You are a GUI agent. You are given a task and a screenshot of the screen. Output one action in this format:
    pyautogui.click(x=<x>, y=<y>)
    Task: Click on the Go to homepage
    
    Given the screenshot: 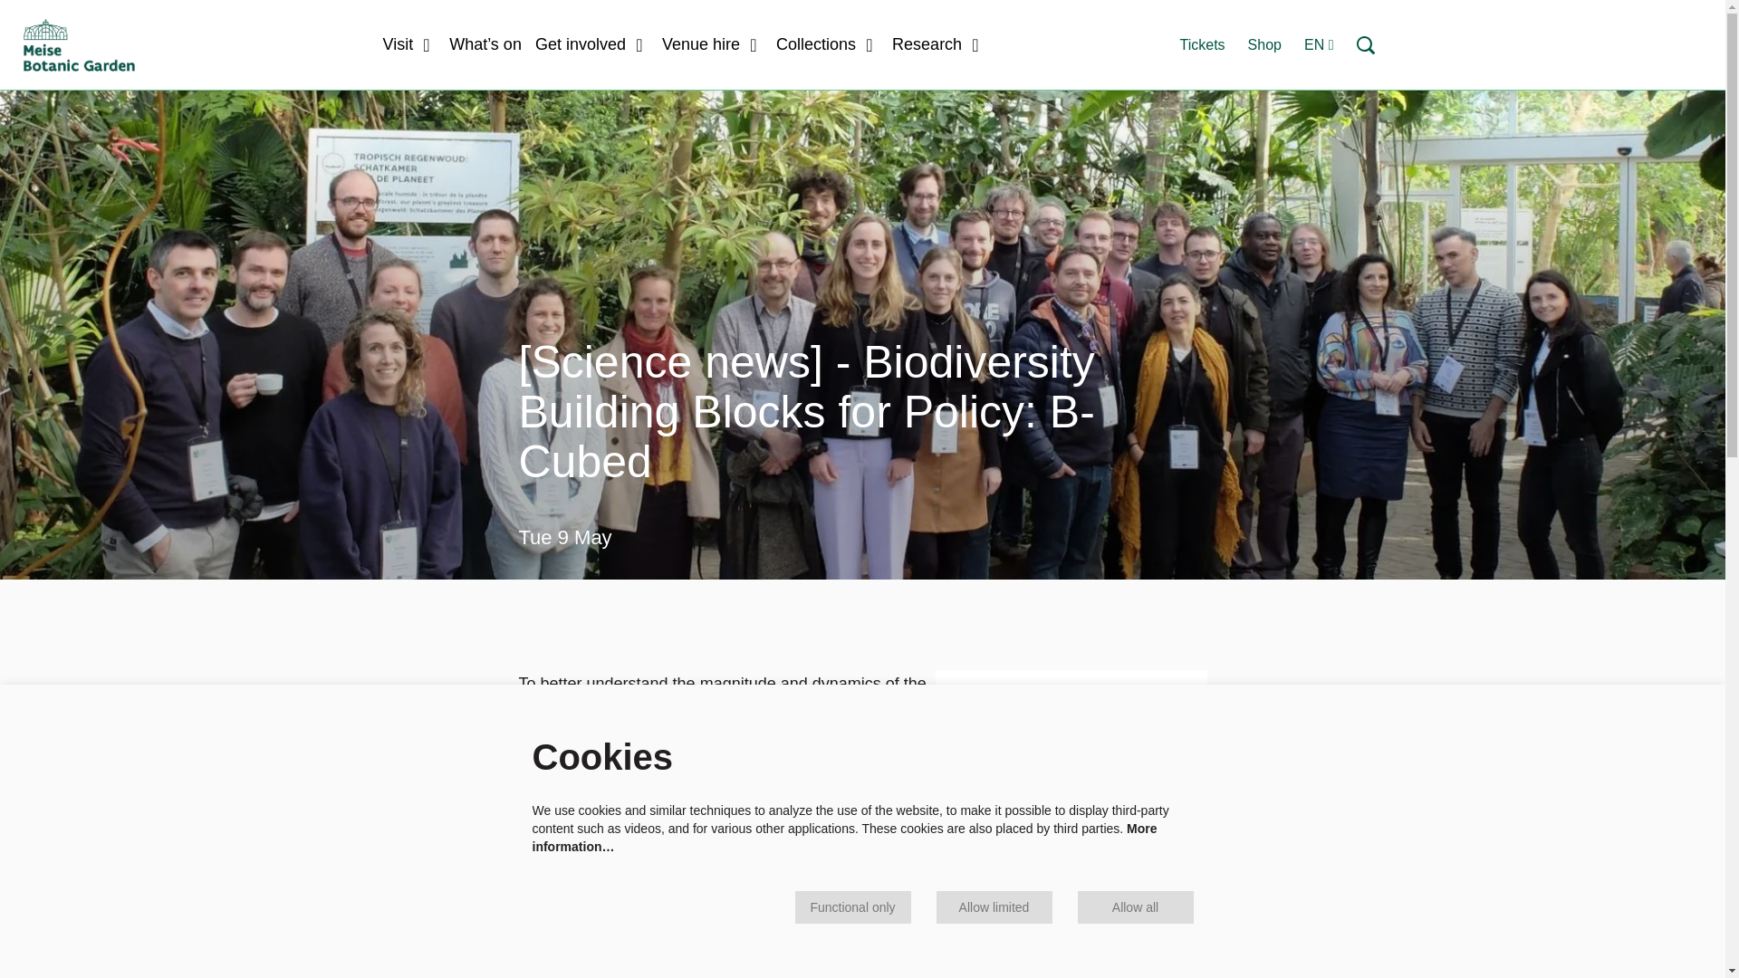 What is the action you would take?
    pyautogui.click(x=79, y=44)
    